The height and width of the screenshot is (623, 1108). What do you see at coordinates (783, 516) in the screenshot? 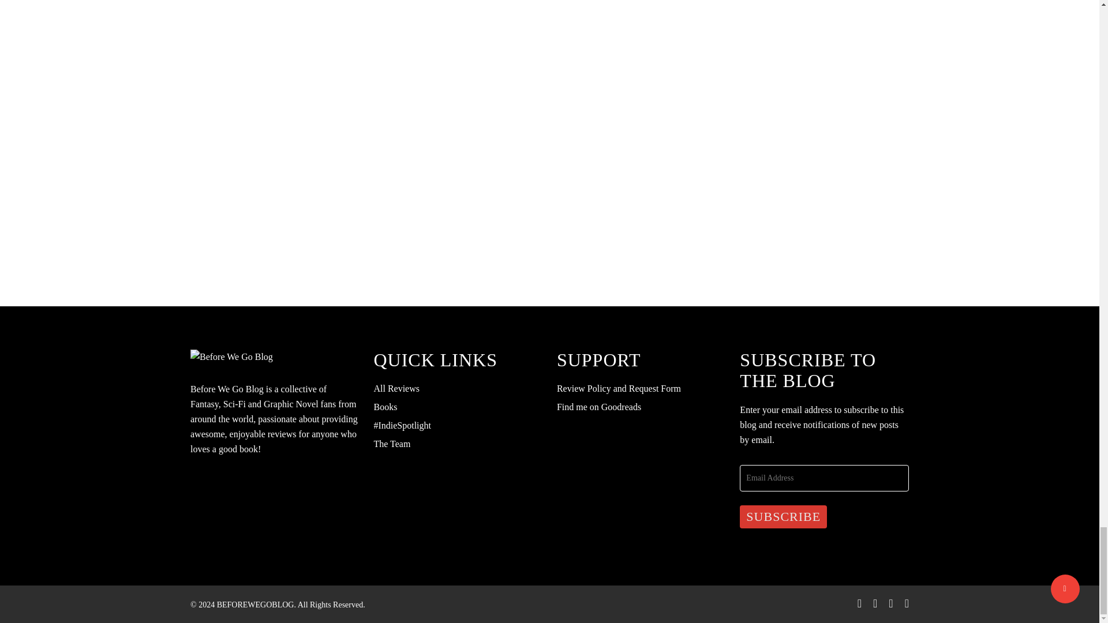
I see `Subscribe` at bounding box center [783, 516].